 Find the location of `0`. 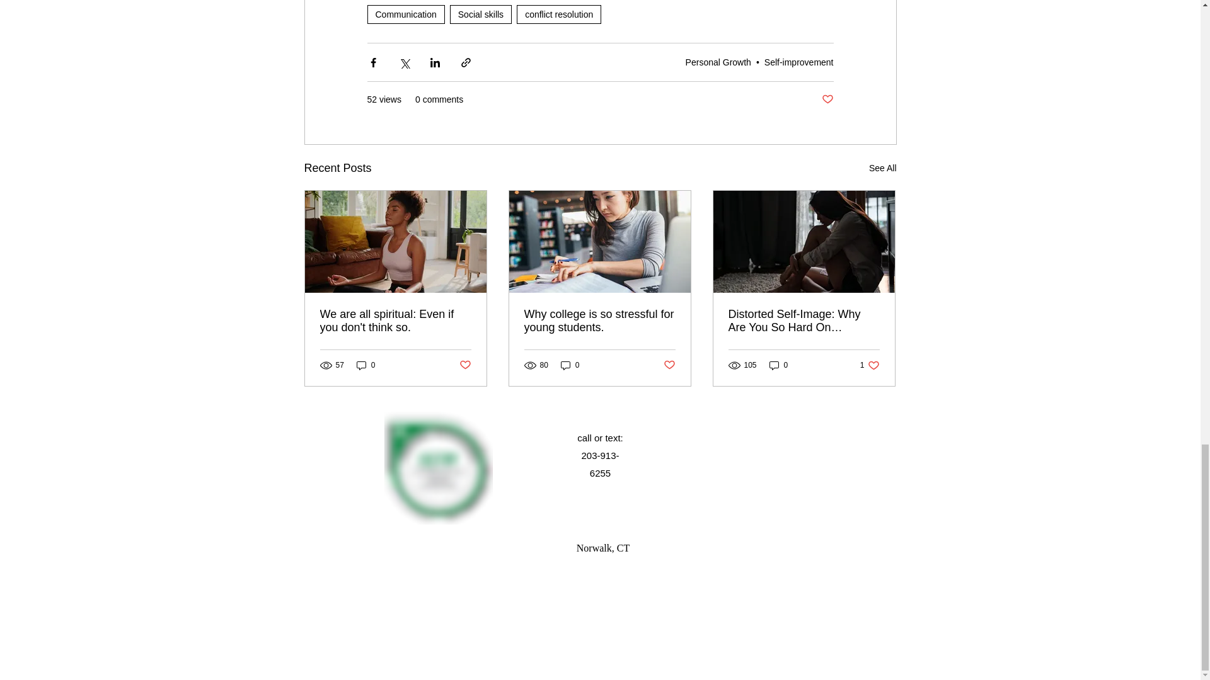

0 is located at coordinates (366, 365).